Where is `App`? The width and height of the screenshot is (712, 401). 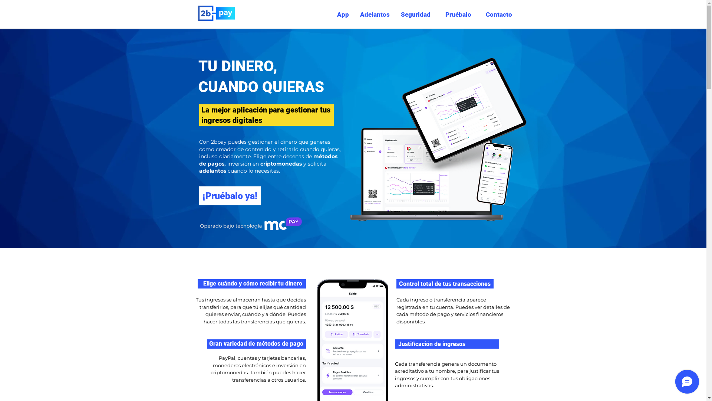 App is located at coordinates (334, 14).